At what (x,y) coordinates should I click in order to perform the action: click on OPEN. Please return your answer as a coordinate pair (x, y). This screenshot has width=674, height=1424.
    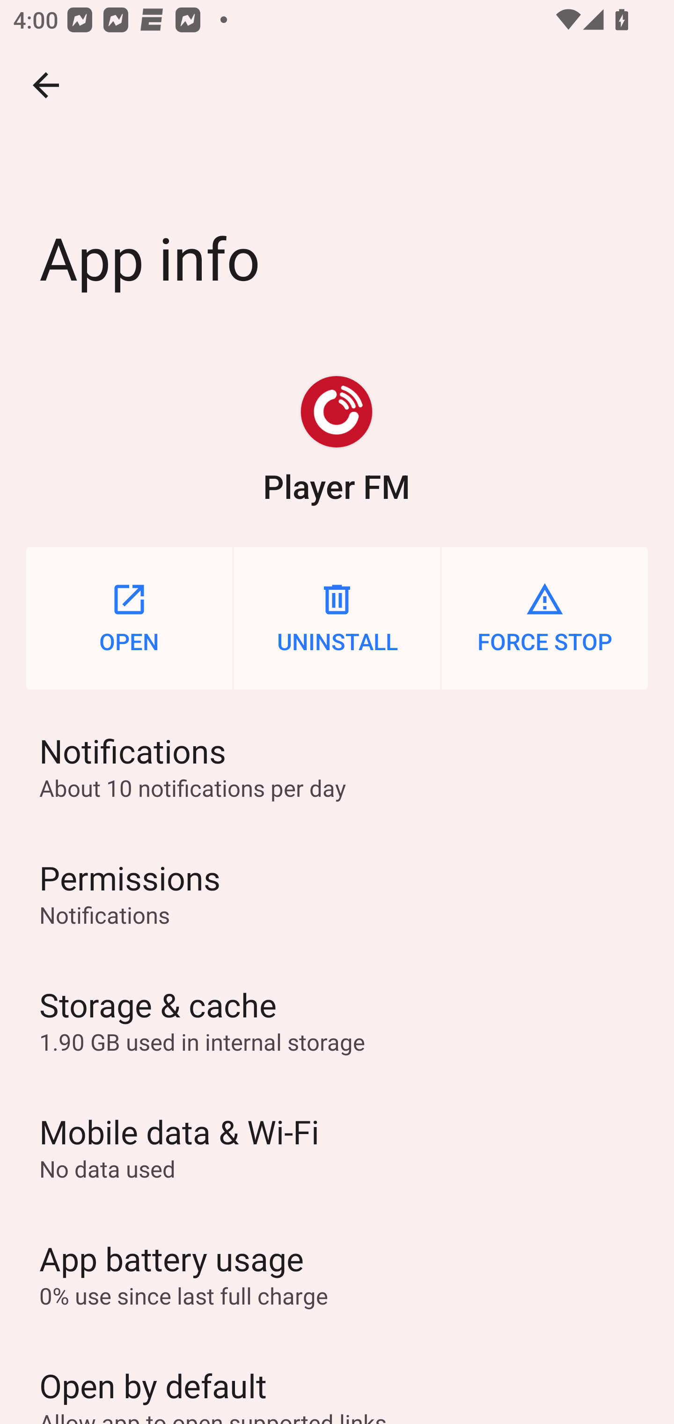
    Looking at the image, I should click on (129, 618).